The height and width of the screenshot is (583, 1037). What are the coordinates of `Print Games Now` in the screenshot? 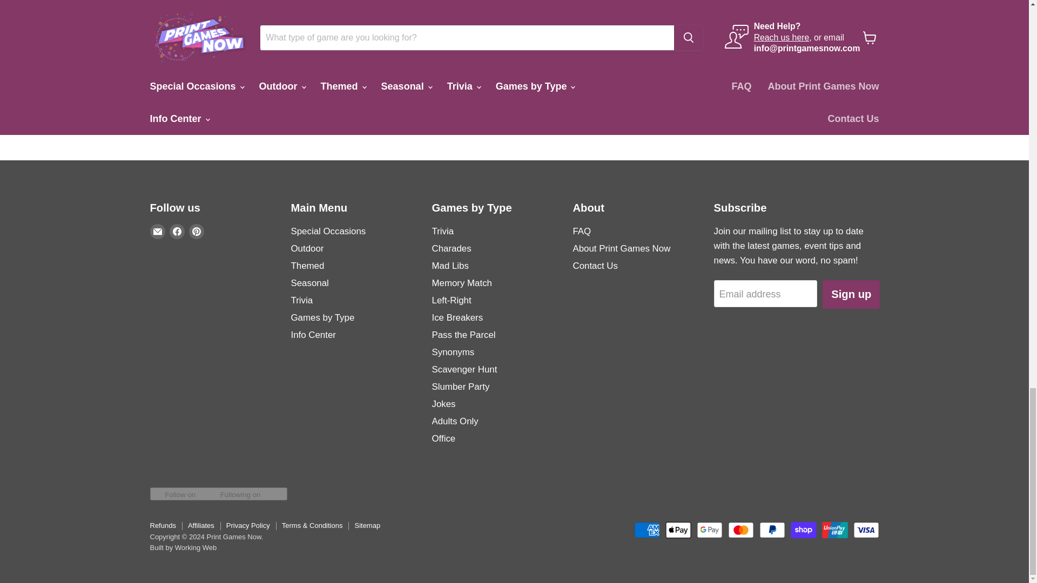 It's located at (486, 46).